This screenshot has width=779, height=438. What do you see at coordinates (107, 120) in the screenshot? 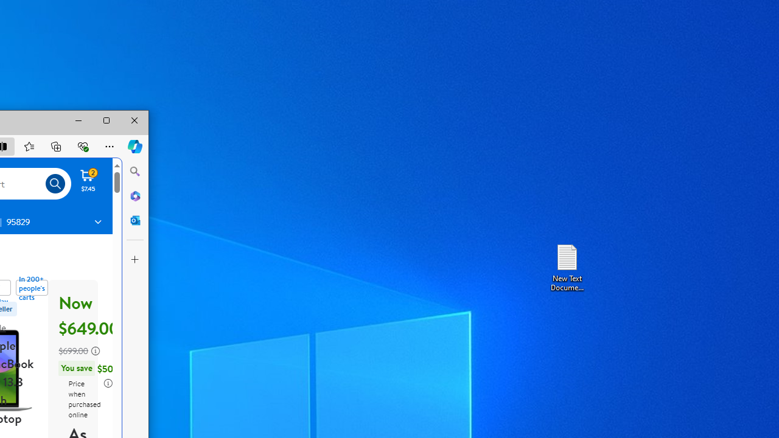
I see `Maximize` at bounding box center [107, 120].